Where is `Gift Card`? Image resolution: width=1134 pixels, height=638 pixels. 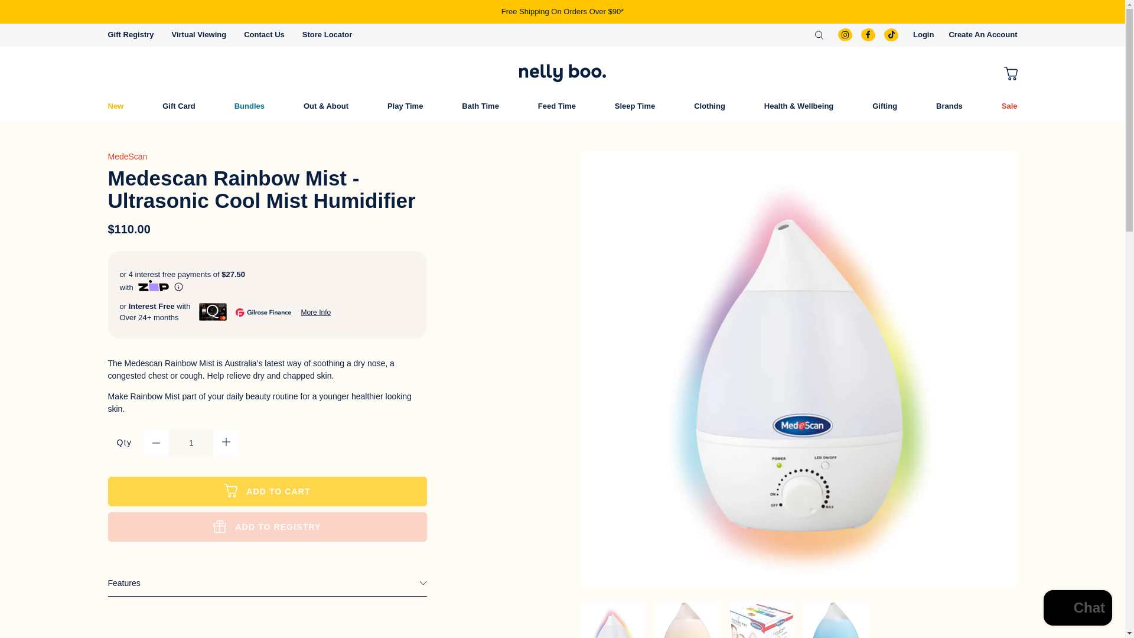 Gift Card is located at coordinates (179, 106).